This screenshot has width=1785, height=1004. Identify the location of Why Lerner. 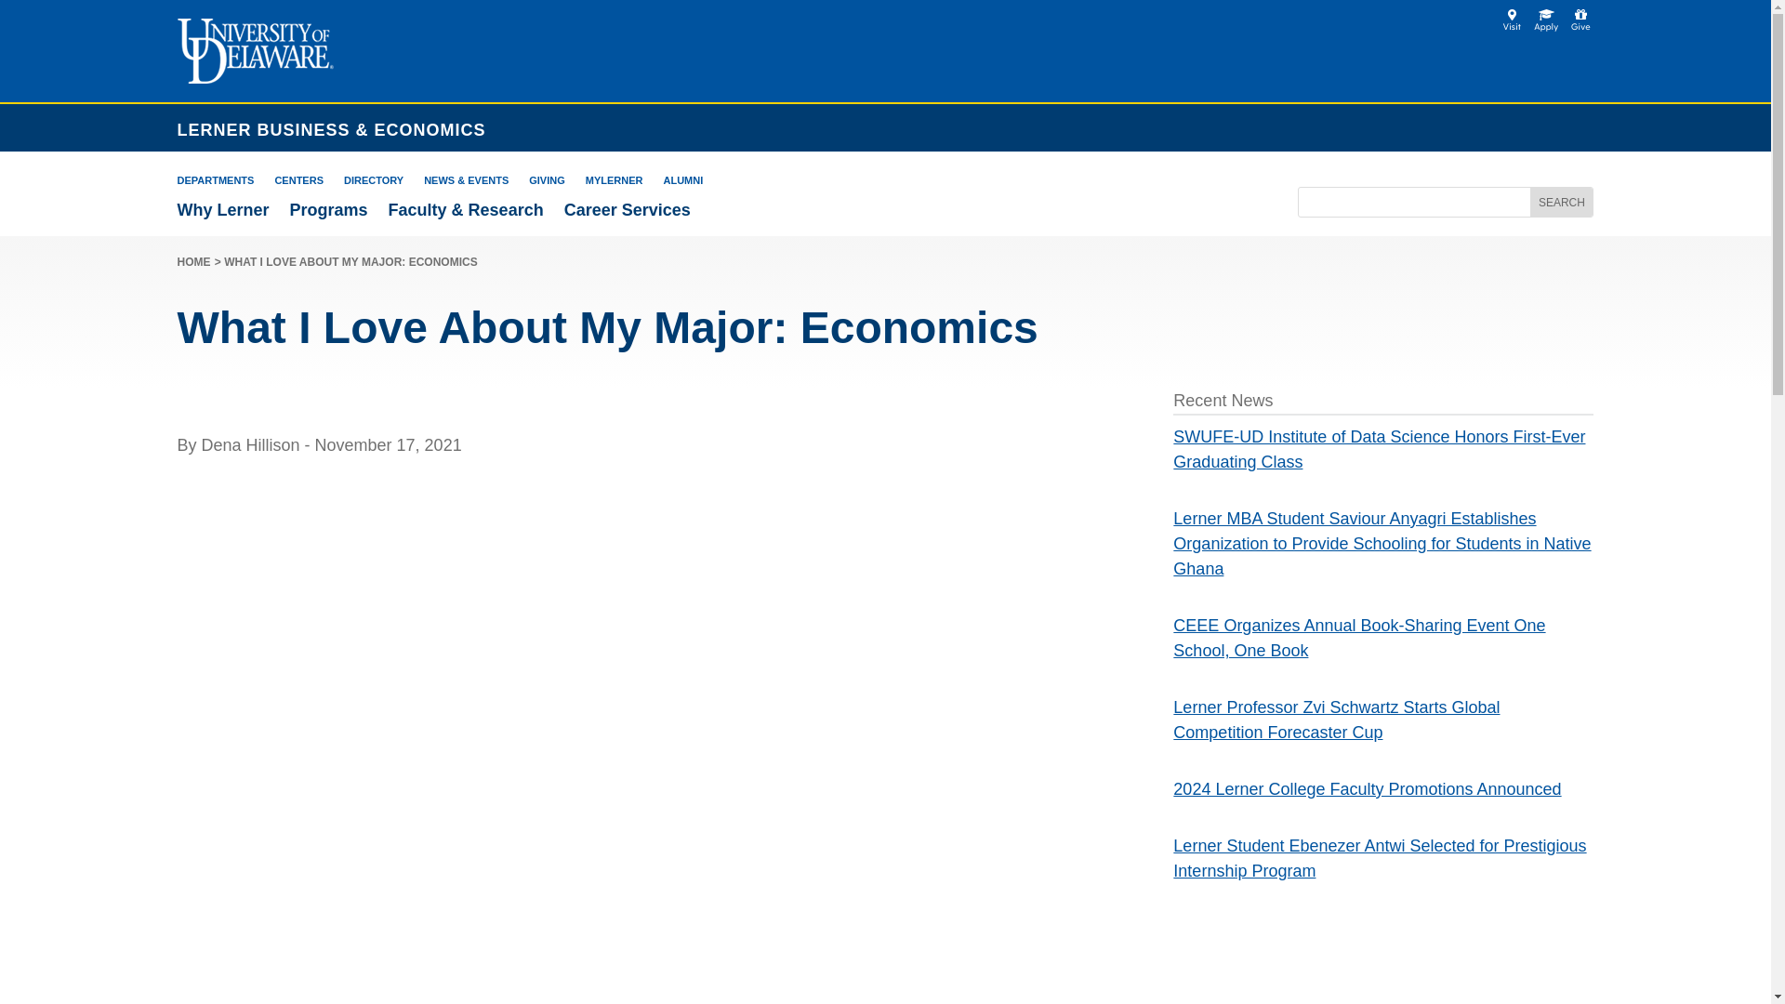
(223, 210).